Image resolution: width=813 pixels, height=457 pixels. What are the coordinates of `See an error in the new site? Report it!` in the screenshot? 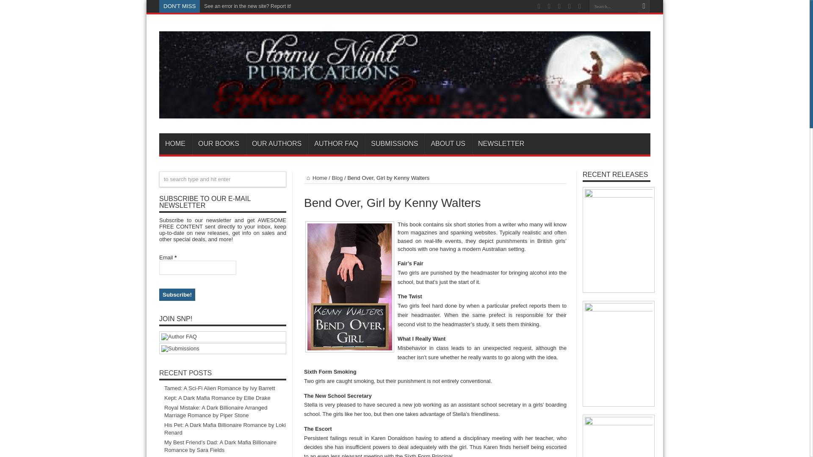 It's located at (247, 6).